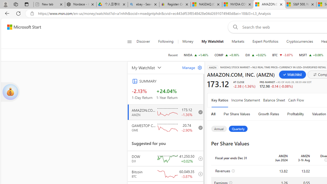 Image resolution: width=327 pixels, height=184 pixels. Describe the element at coordinates (269, 114) in the screenshot. I see `Growth Rates` at that location.